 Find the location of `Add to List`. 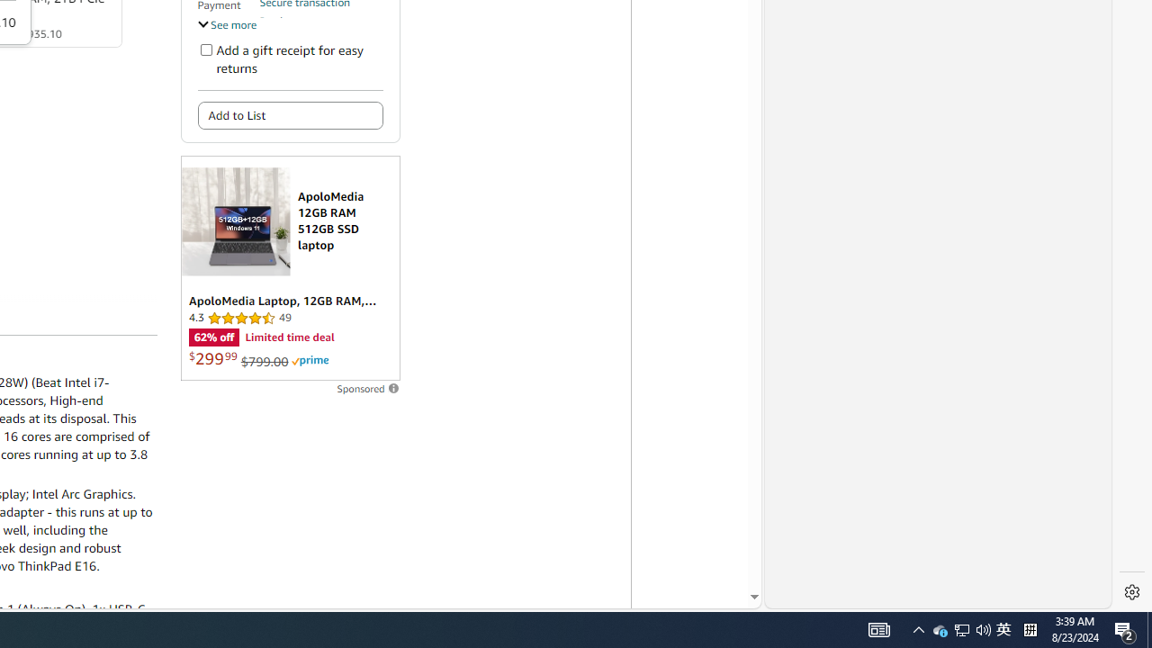

Add to List is located at coordinates (290, 115).